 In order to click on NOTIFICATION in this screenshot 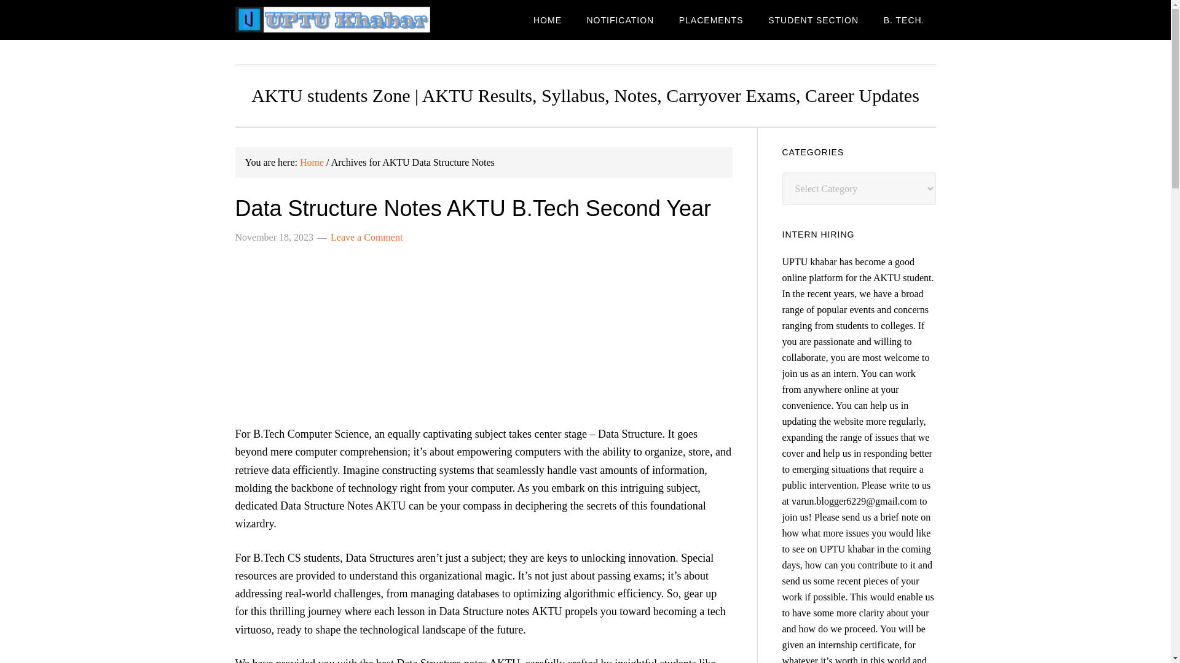, I will do `click(620, 20)`.